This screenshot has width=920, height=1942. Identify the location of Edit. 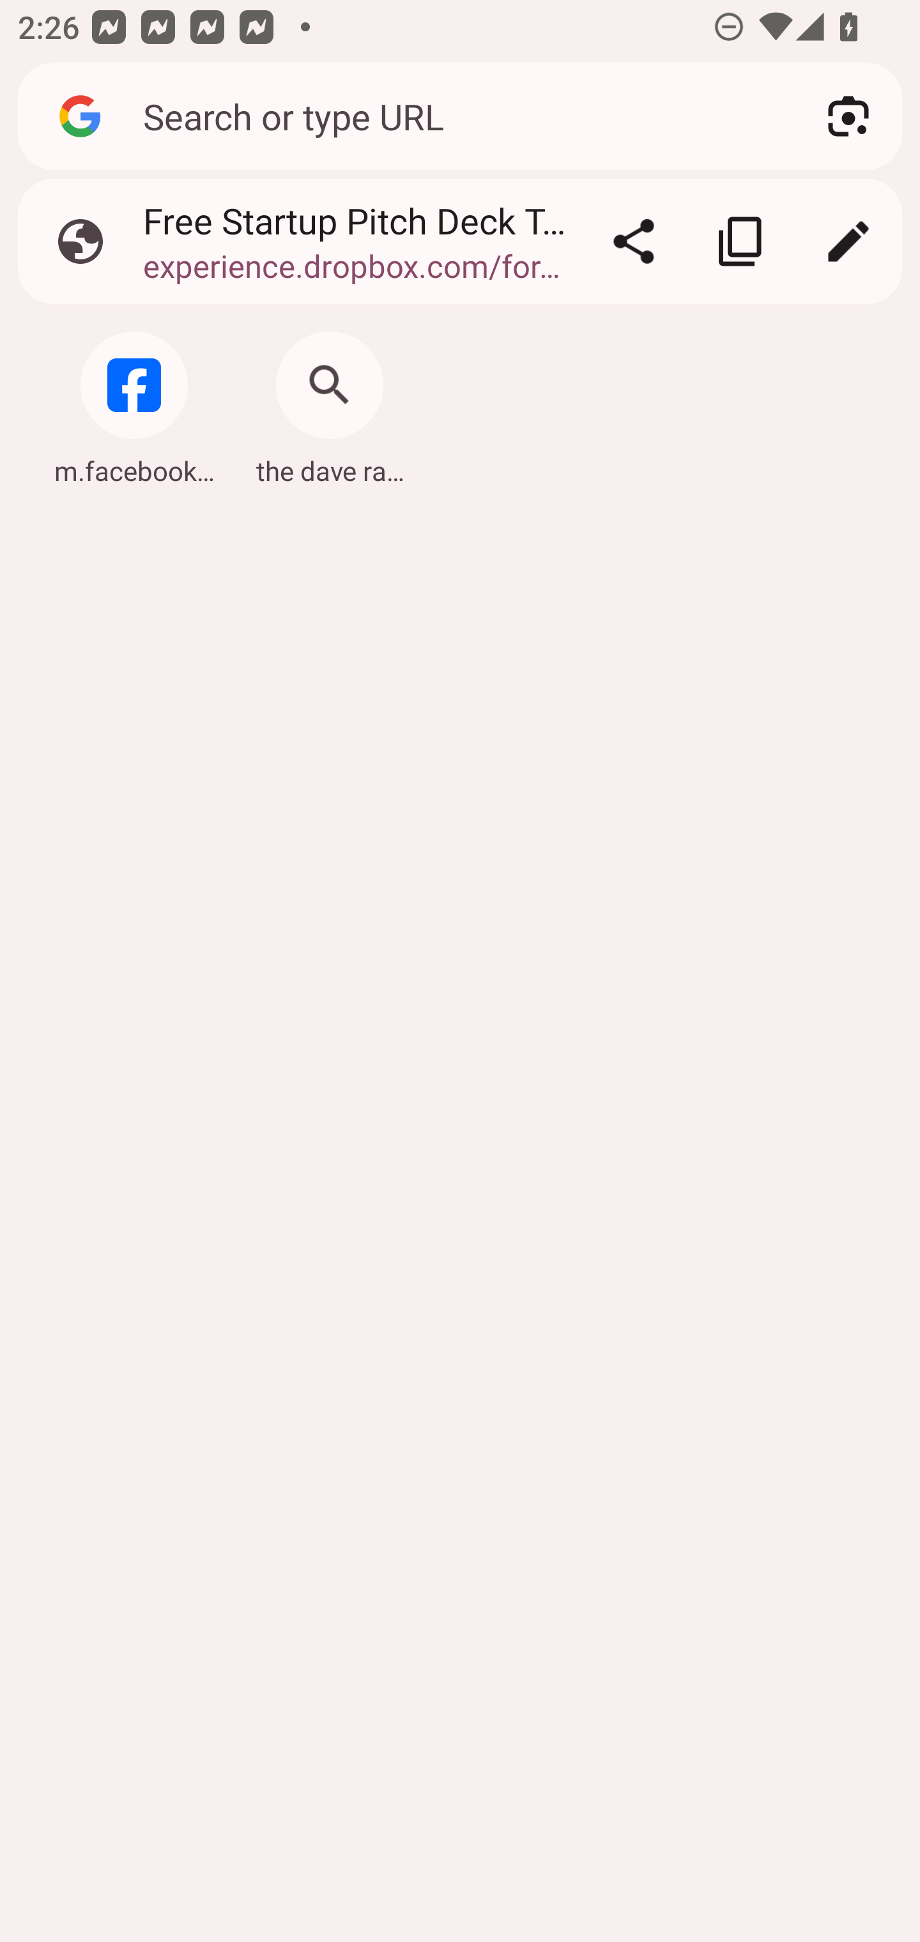
(848, 241).